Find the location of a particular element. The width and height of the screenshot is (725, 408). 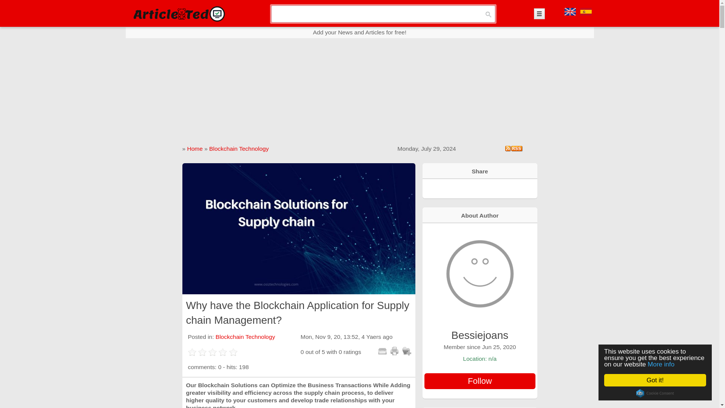

Follow is located at coordinates (480, 381).